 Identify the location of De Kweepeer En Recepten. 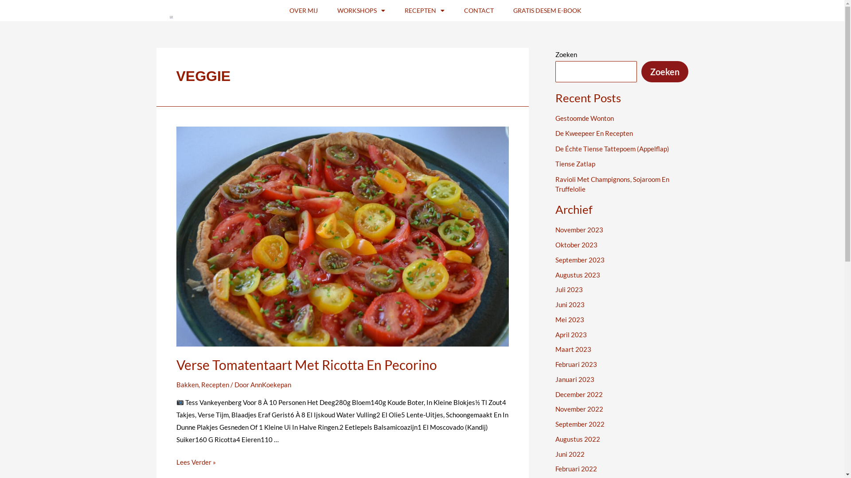
(594, 133).